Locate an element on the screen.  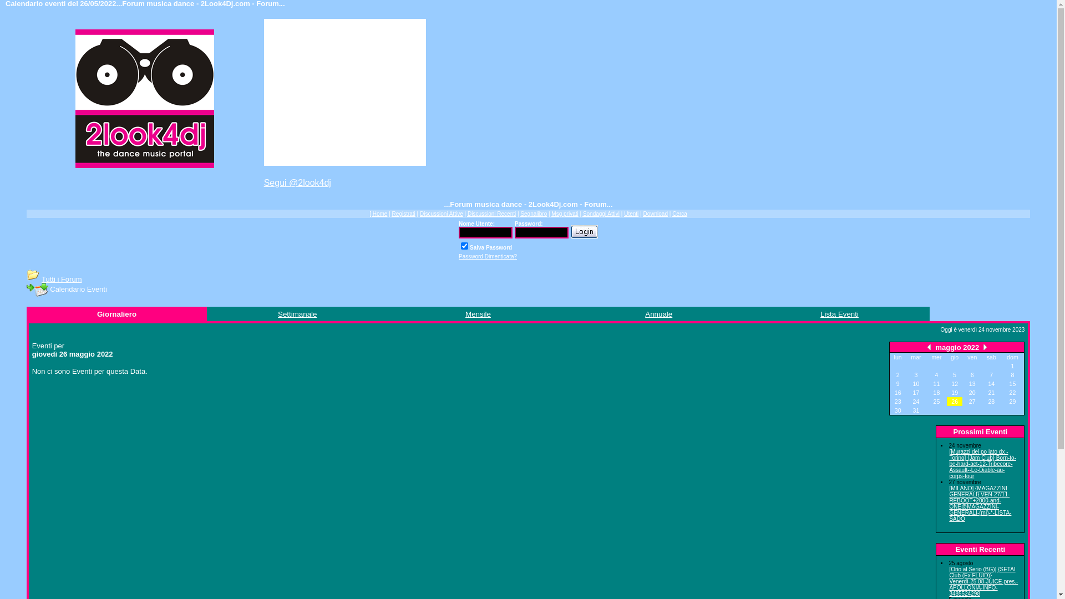
...Forum musica dance - 2Look4Dj.com - Forum... is located at coordinates (145, 98).